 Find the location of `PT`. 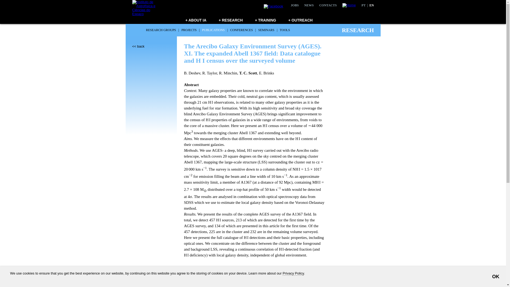

PT is located at coordinates (363, 5).